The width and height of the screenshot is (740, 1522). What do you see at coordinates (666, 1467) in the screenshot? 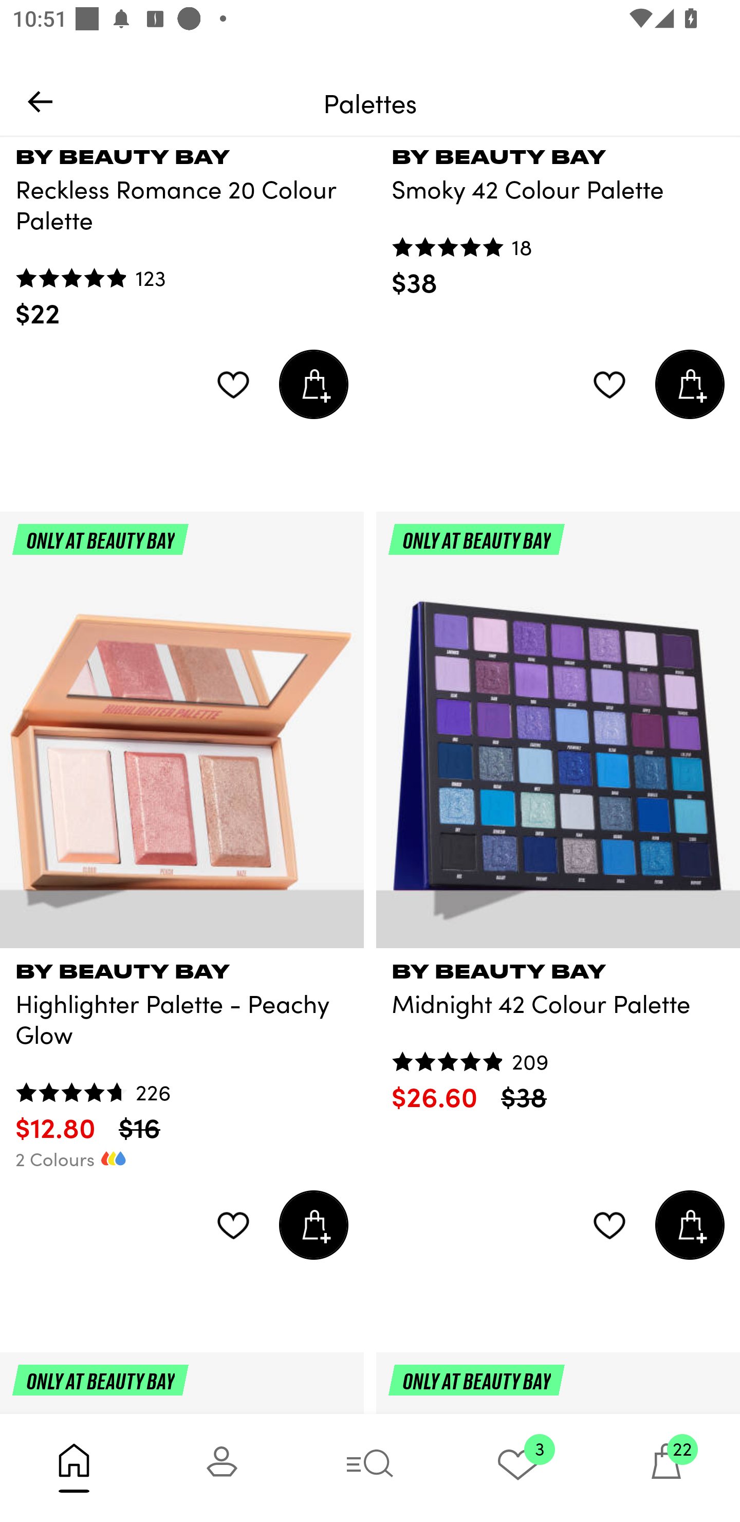
I see `22` at bounding box center [666, 1467].